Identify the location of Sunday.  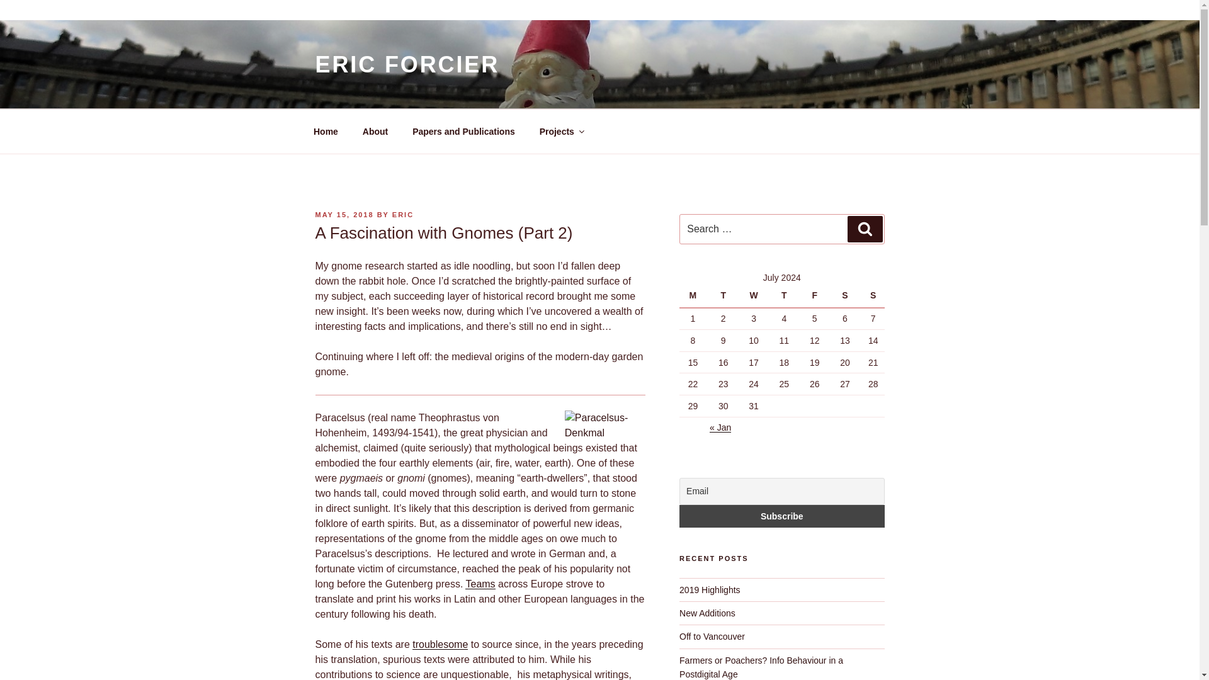
(873, 296).